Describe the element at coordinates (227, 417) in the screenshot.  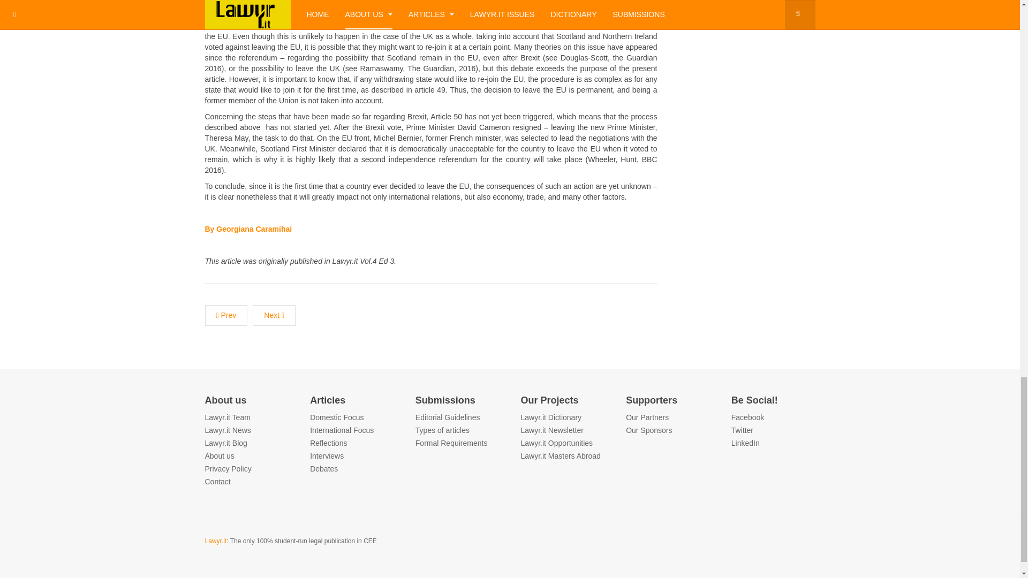
I see `Joomla template` at that location.